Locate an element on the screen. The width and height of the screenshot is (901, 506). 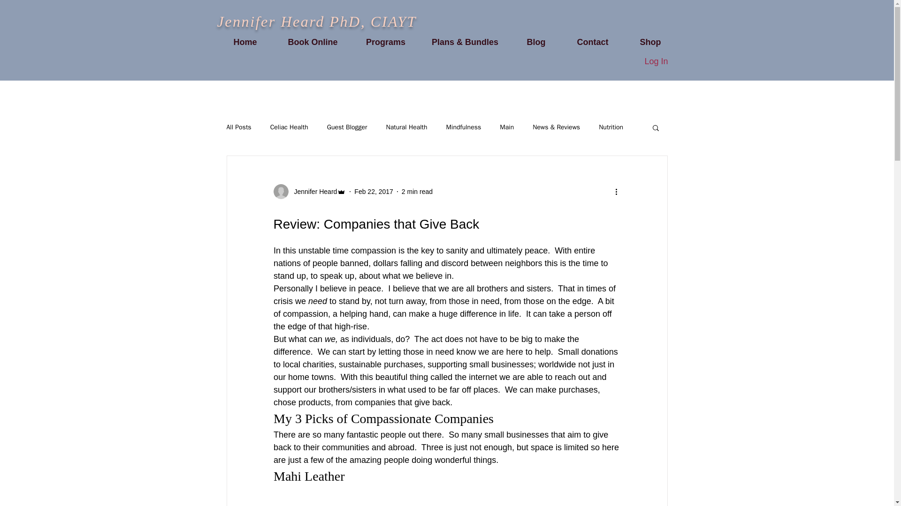
2 min read is located at coordinates (417, 191).